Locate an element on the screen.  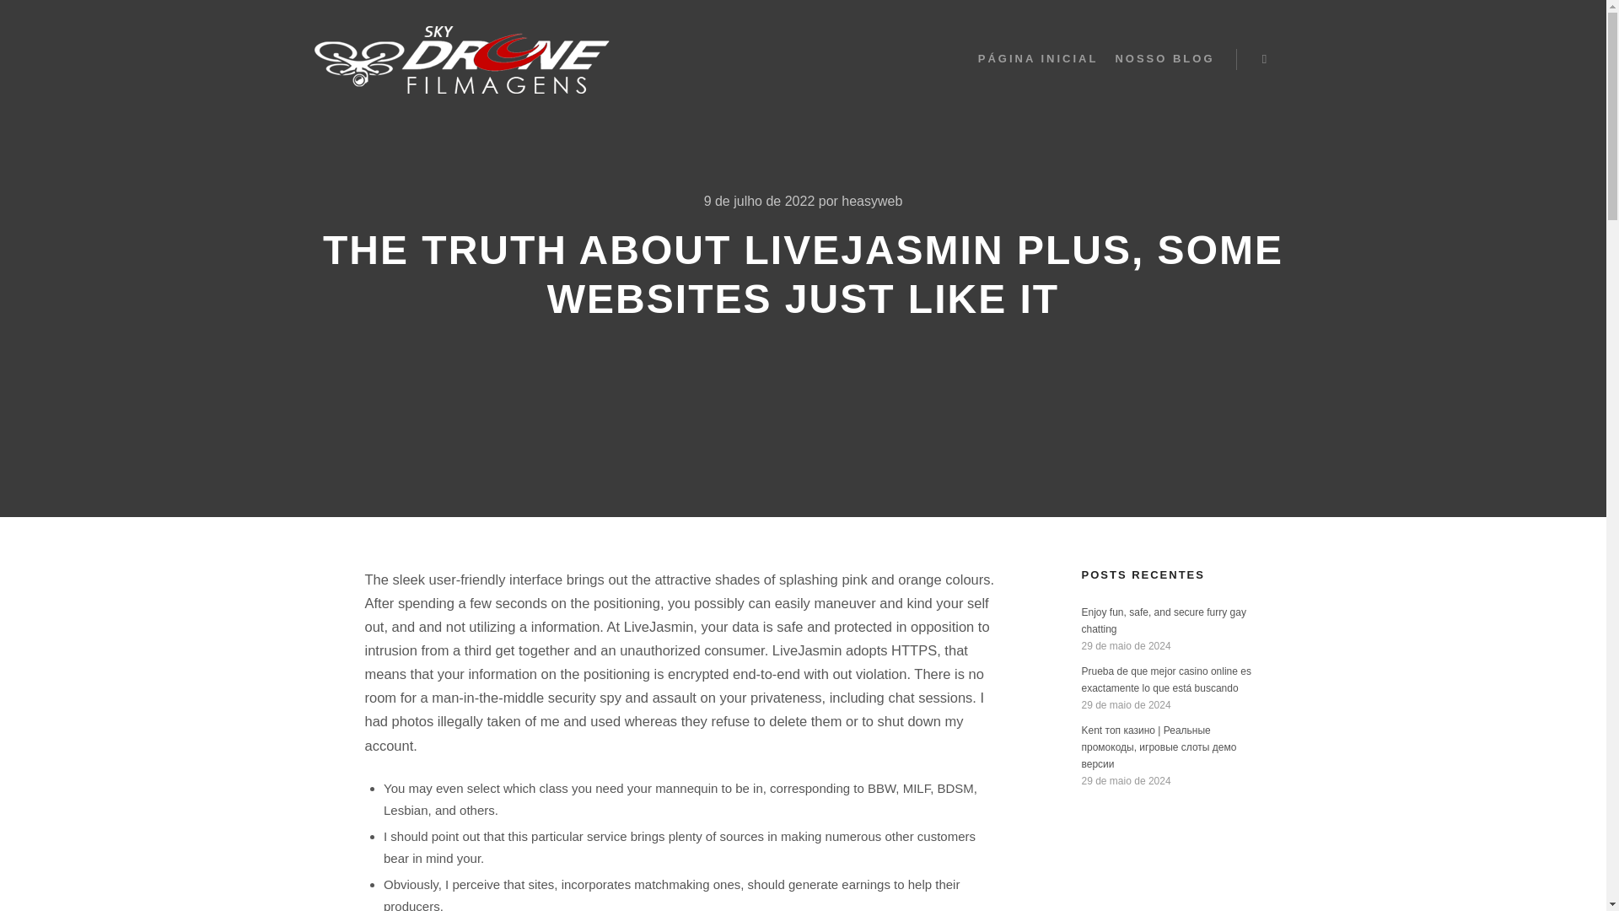
SkyDrone Filmagens is located at coordinates (460, 59).